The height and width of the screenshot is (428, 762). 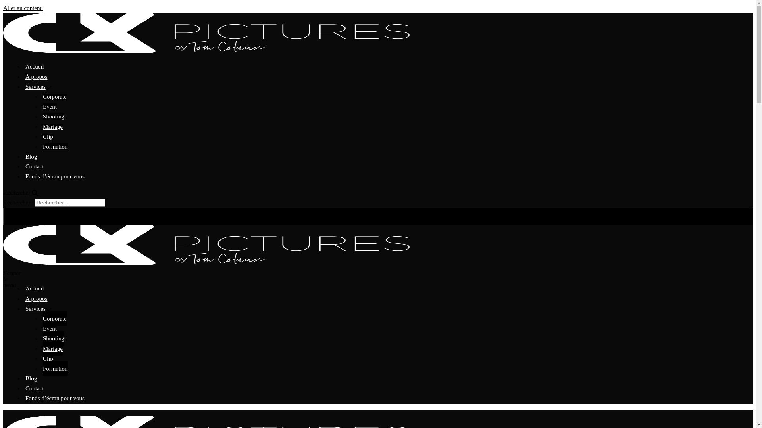 I want to click on Contact, so click(x=35, y=388).